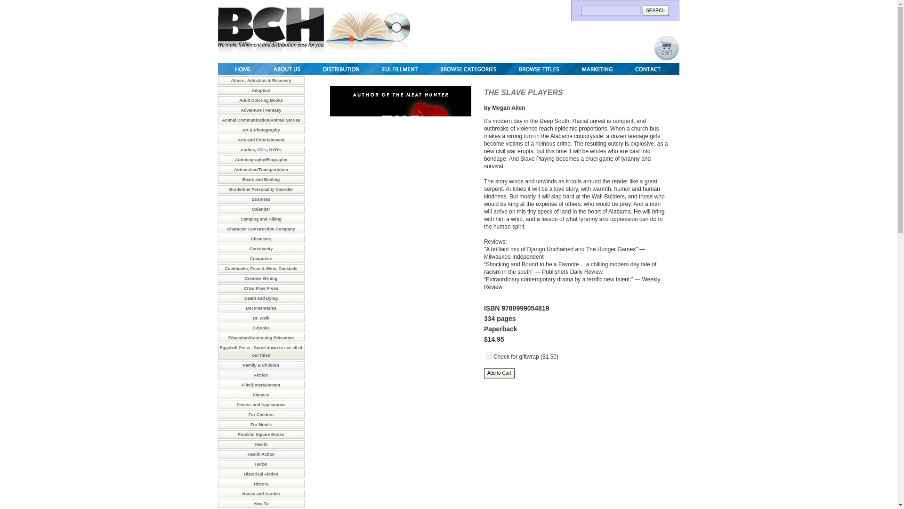  What do you see at coordinates (261, 444) in the screenshot?
I see `Health` at bounding box center [261, 444].